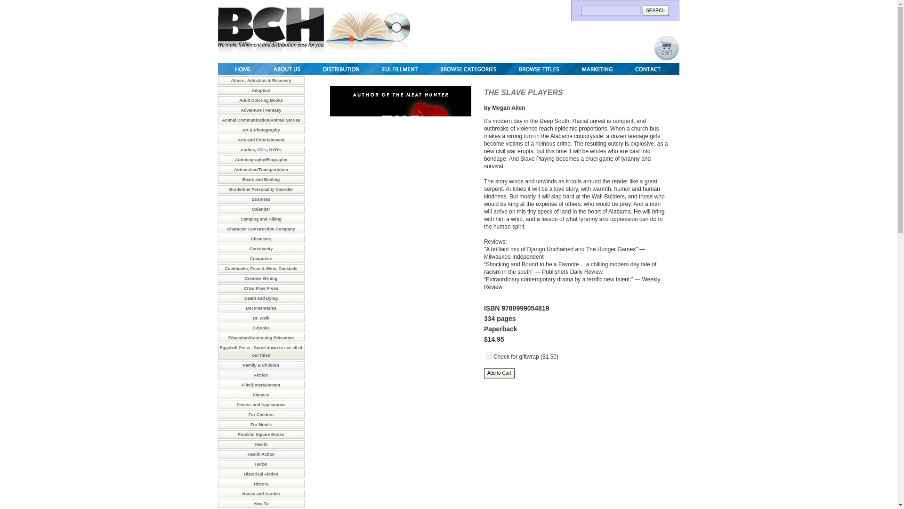  What do you see at coordinates (261, 444) in the screenshot?
I see `Health` at bounding box center [261, 444].